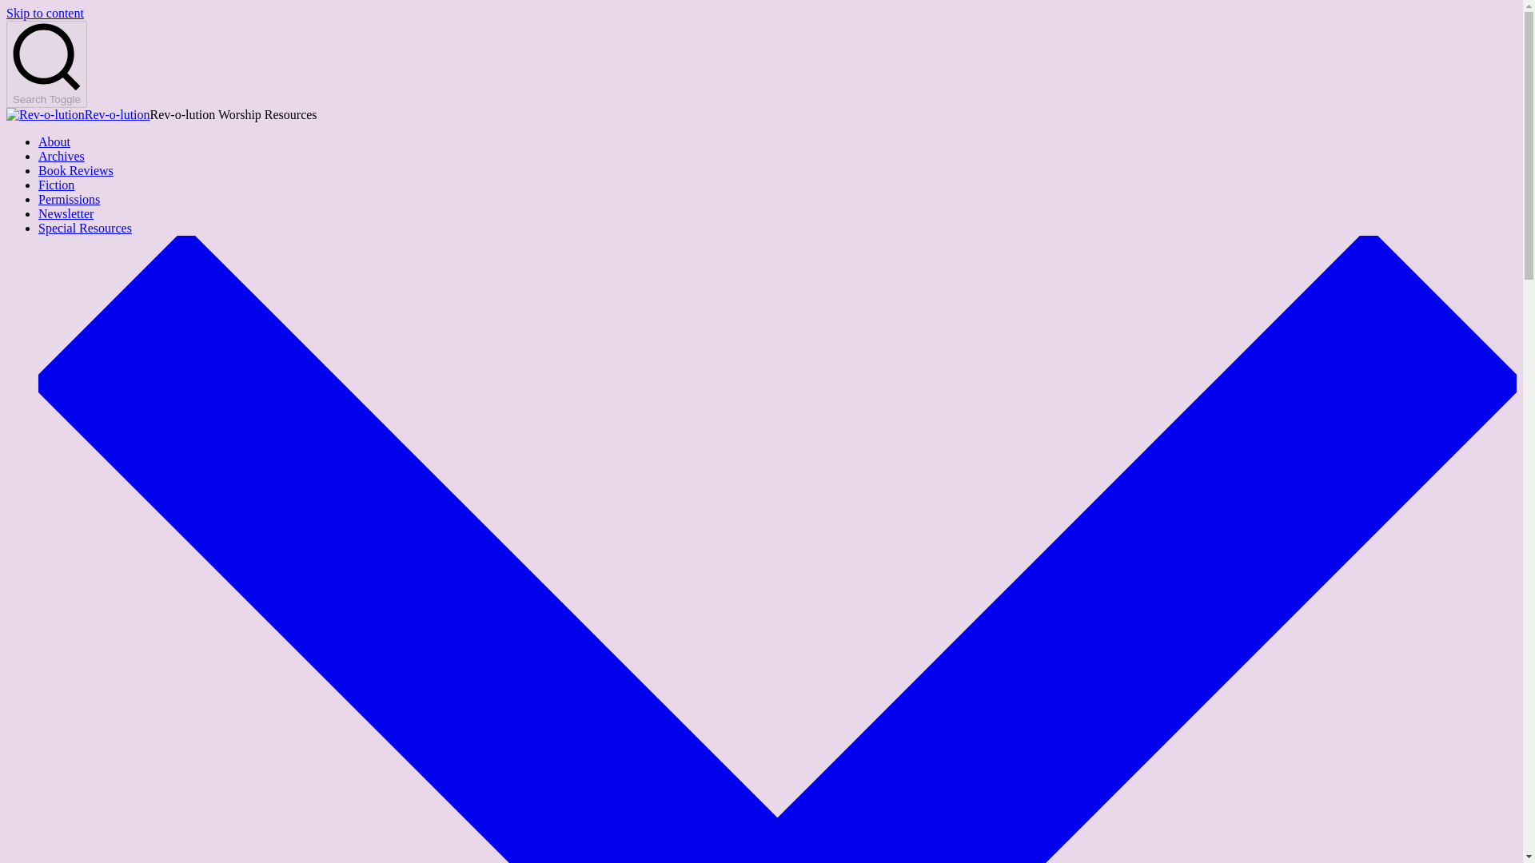 Image resolution: width=1535 pixels, height=863 pixels. What do you see at coordinates (61, 156) in the screenshot?
I see `Archives` at bounding box center [61, 156].